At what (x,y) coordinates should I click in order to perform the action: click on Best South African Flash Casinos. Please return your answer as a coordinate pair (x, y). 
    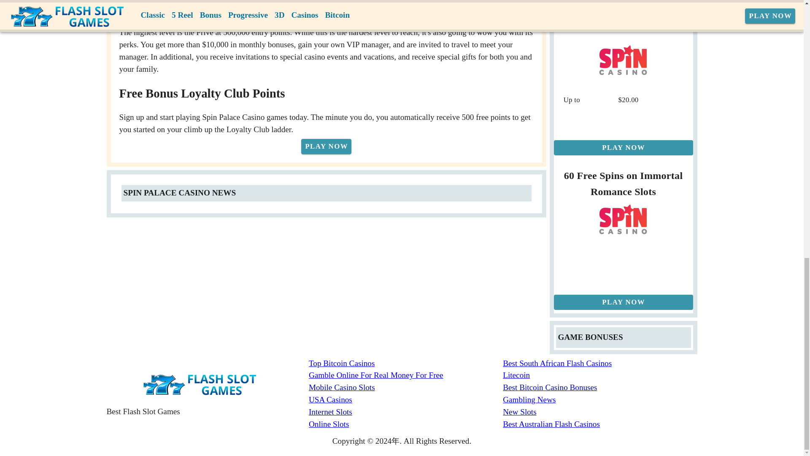
    Looking at the image, I should click on (600, 363).